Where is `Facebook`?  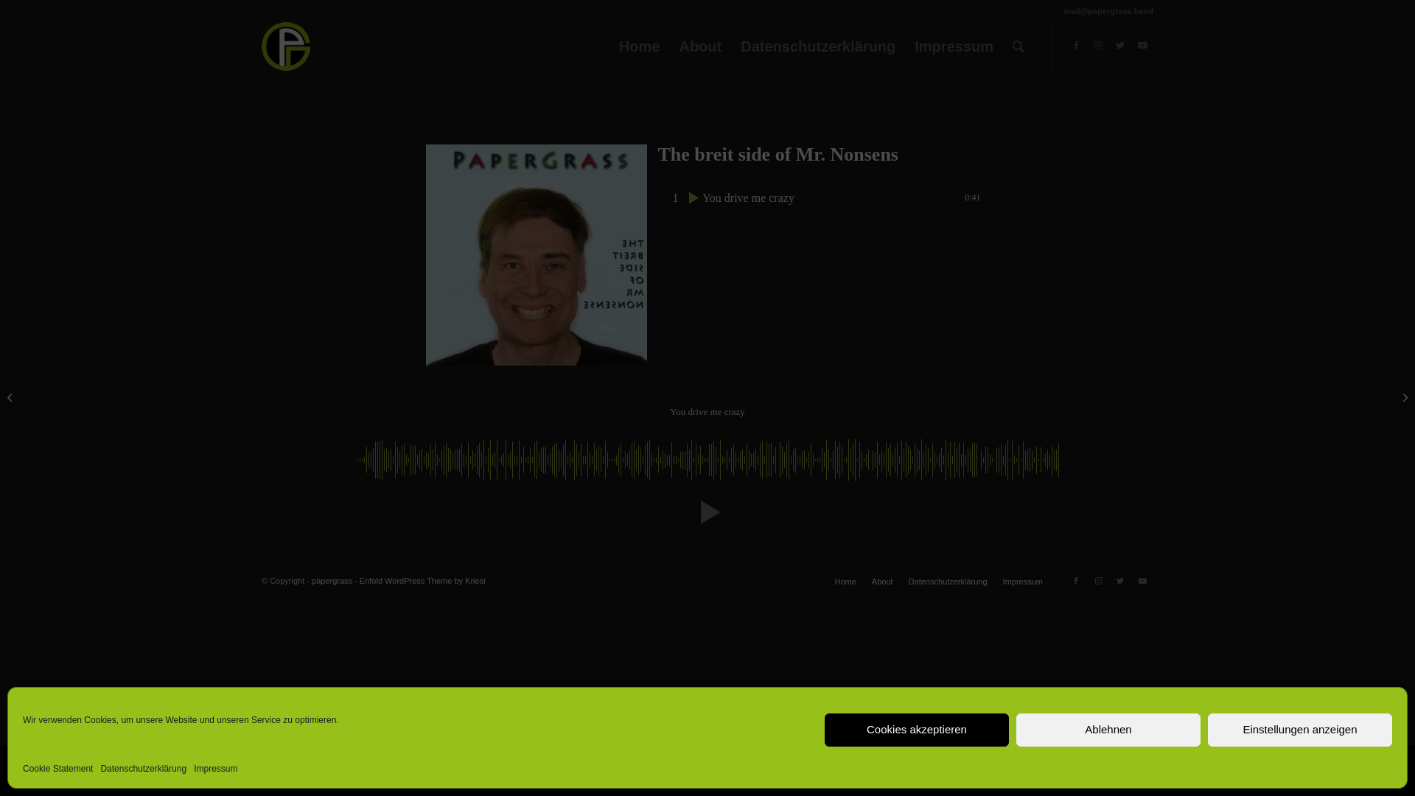 Facebook is located at coordinates (1076, 46).